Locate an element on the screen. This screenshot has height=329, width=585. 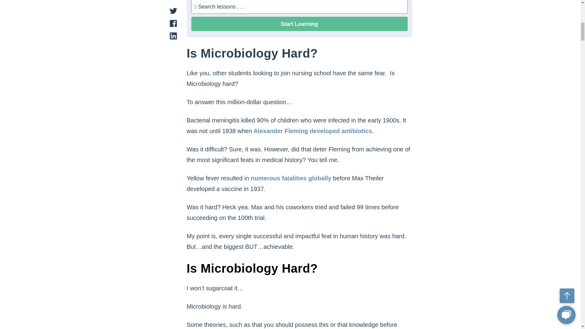
Alexander Fleming developed antibiotics is located at coordinates (312, 131).